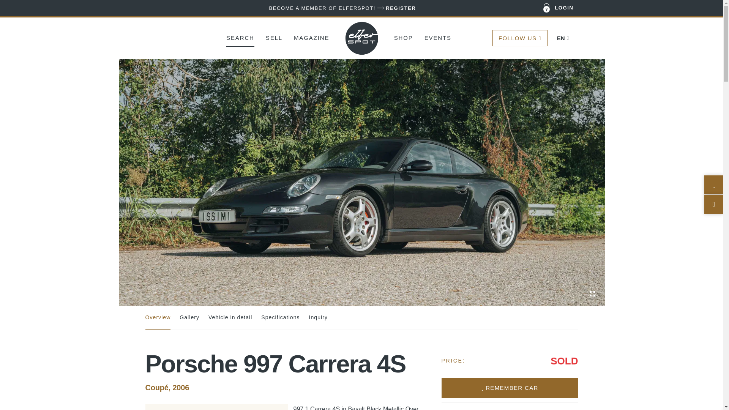 The width and height of the screenshot is (729, 410). What do you see at coordinates (311, 37) in the screenshot?
I see `Magazine` at bounding box center [311, 37].